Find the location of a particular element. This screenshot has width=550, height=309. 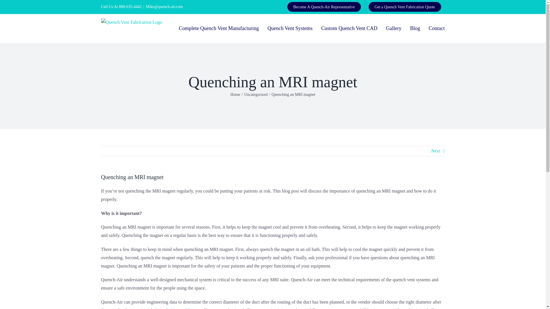

Get a Quench Vent Fabrication Quote is located at coordinates (405, 7).